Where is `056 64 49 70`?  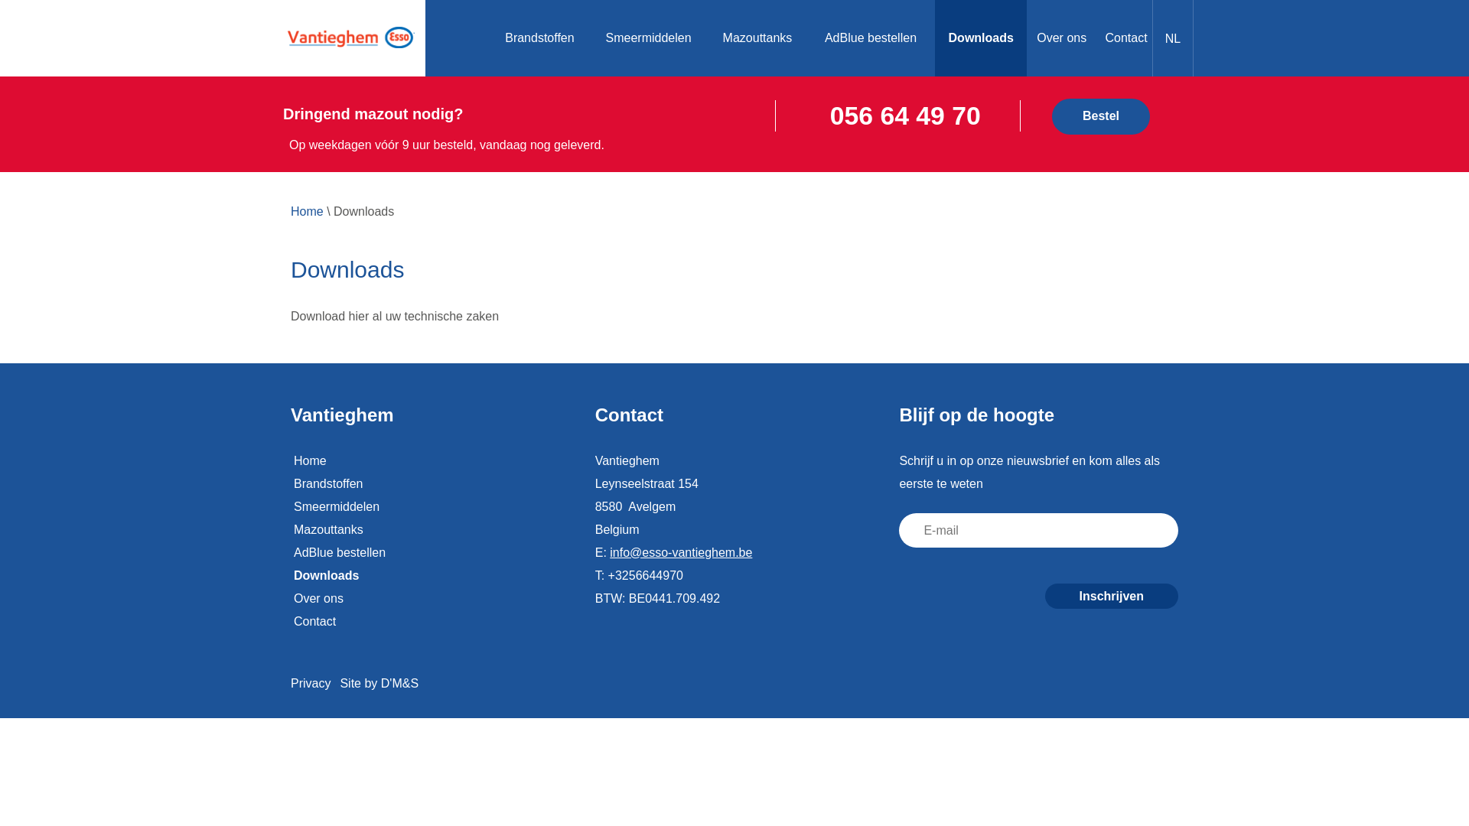 056 64 49 70 is located at coordinates (906, 115).